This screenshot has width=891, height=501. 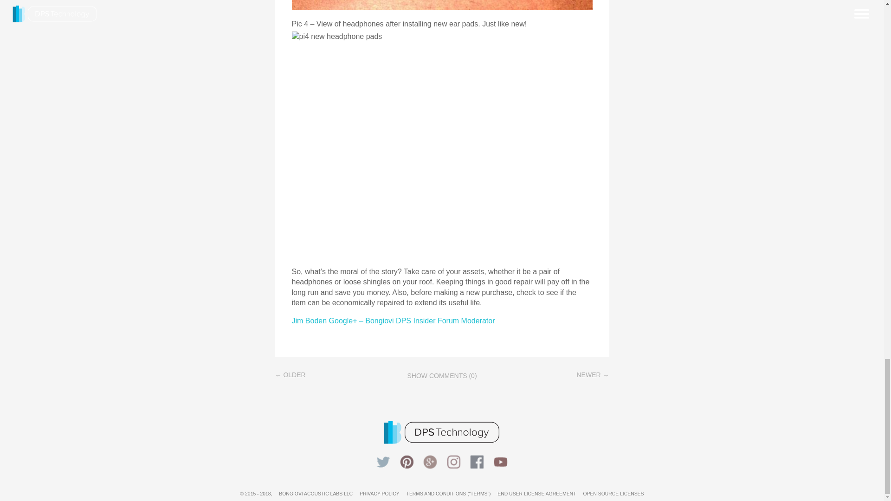 What do you see at coordinates (536, 494) in the screenshot?
I see `END USER LICENSE AGREEMENT` at bounding box center [536, 494].